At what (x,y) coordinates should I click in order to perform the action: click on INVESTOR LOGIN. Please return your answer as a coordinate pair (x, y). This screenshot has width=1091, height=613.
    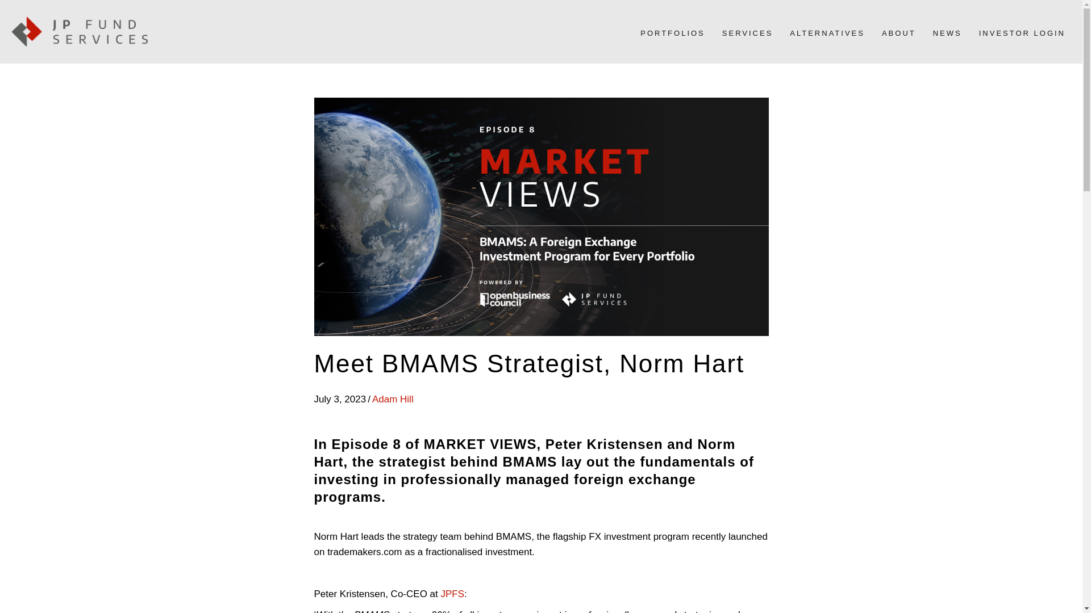
    Looking at the image, I should click on (1022, 33).